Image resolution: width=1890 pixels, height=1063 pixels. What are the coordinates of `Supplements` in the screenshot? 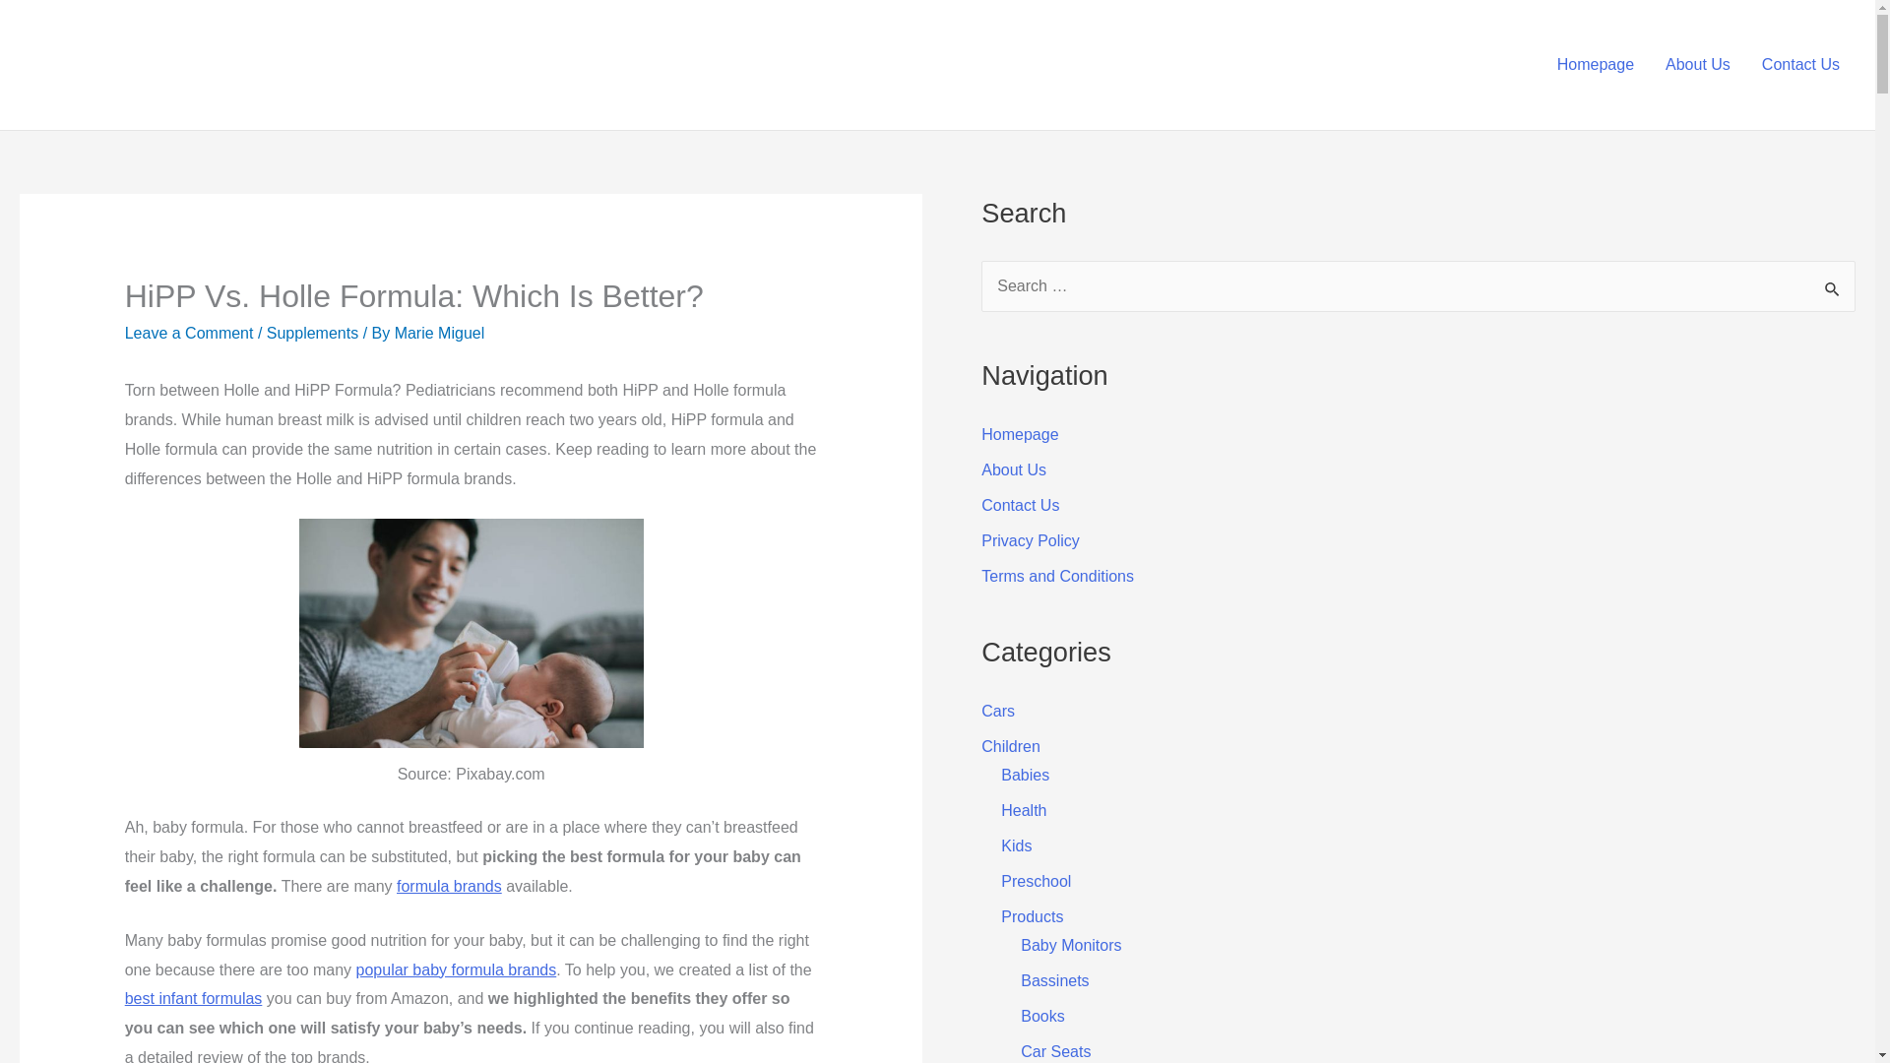 It's located at (312, 333).